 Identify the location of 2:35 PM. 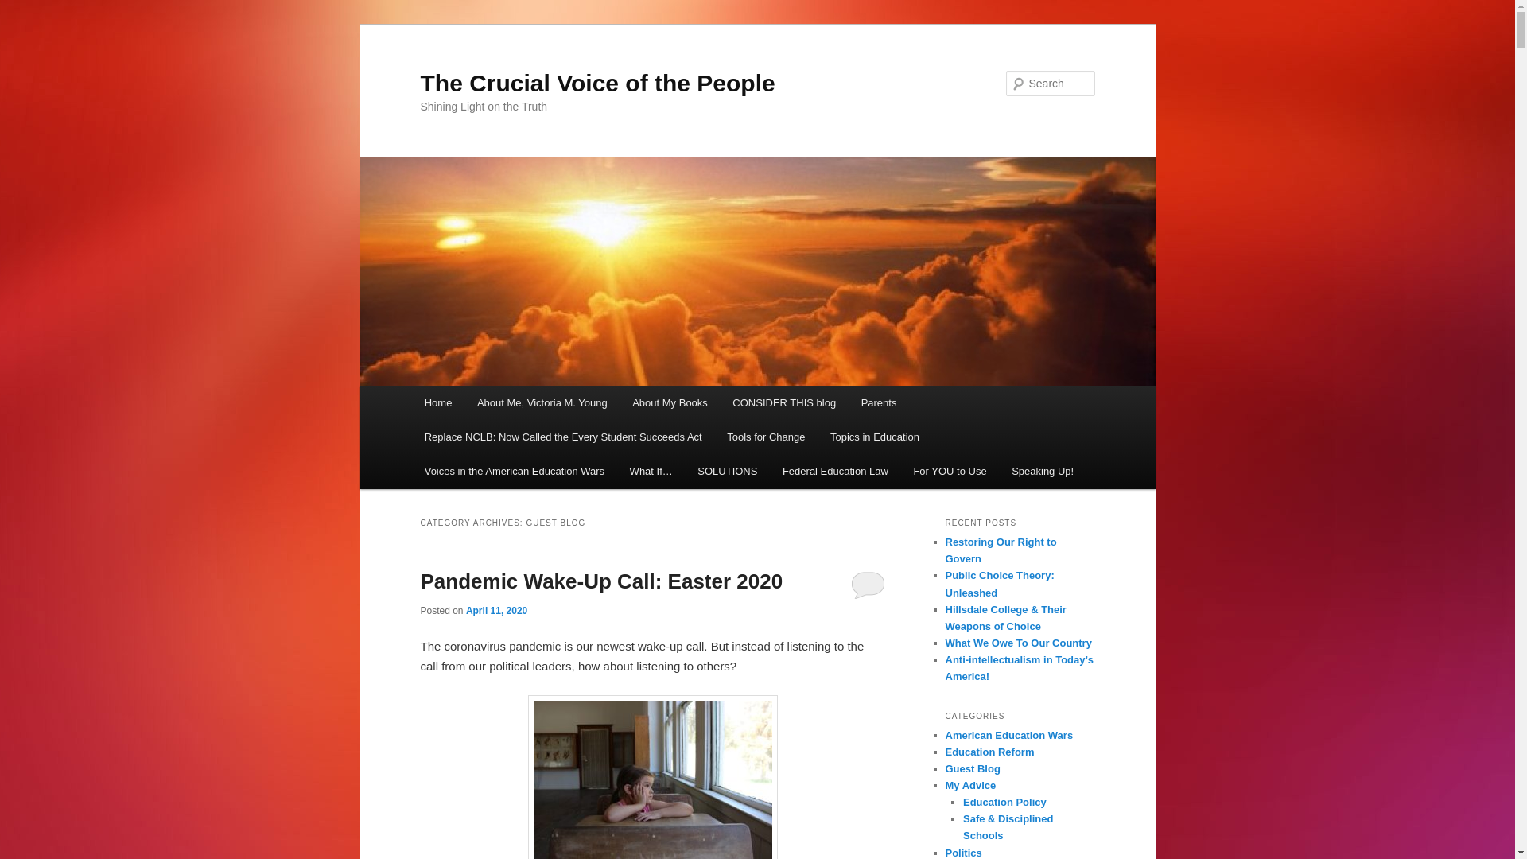
(496, 611).